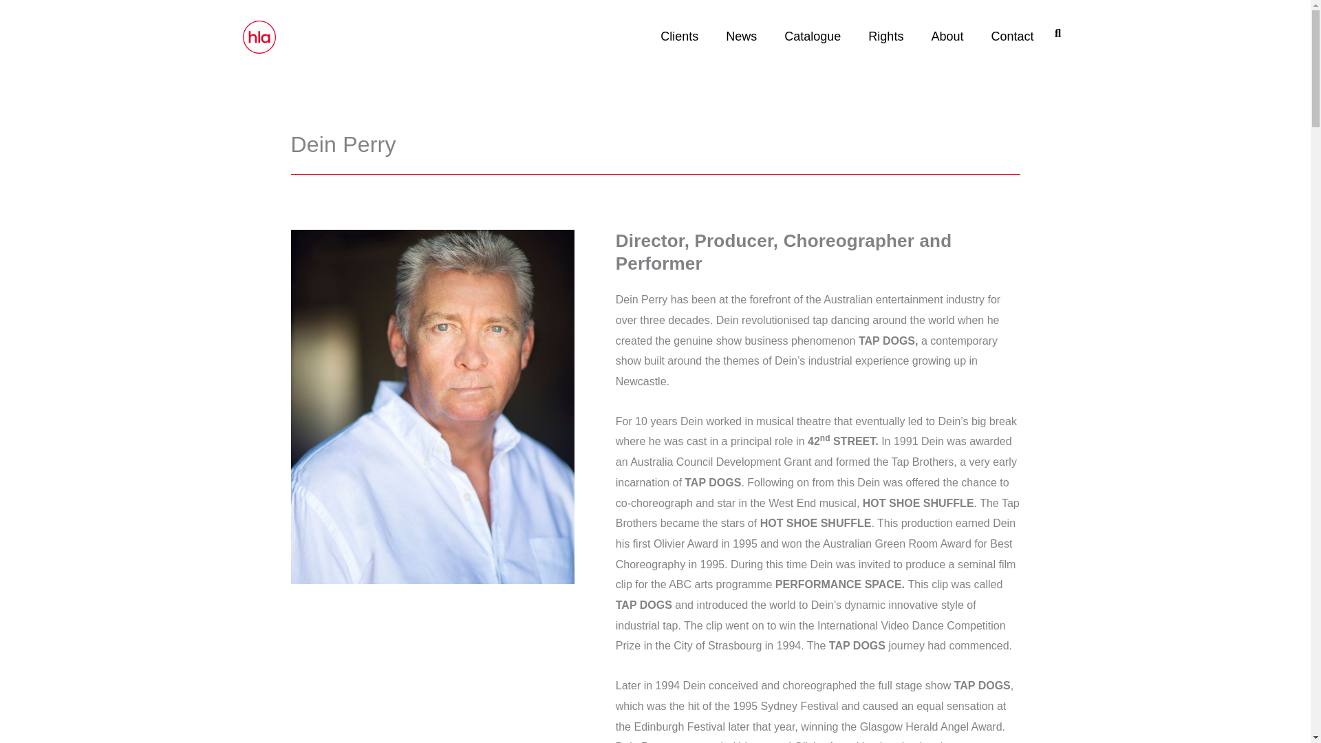 This screenshot has width=1321, height=743. What do you see at coordinates (947, 36) in the screenshot?
I see `About` at bounding box center [947, 36].